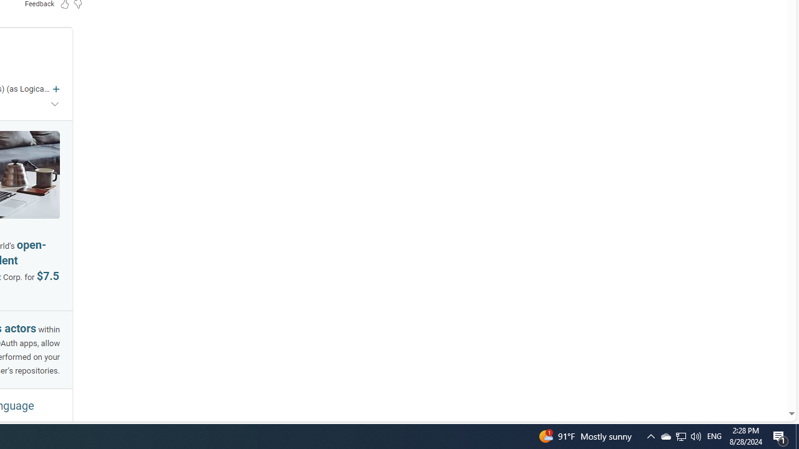 This screenshot has height=449, width=799. What do you see at coordinates (744, 376) in the screenshot?
I see `AutomationID: mfa_root` at bounding box center [744, 376].